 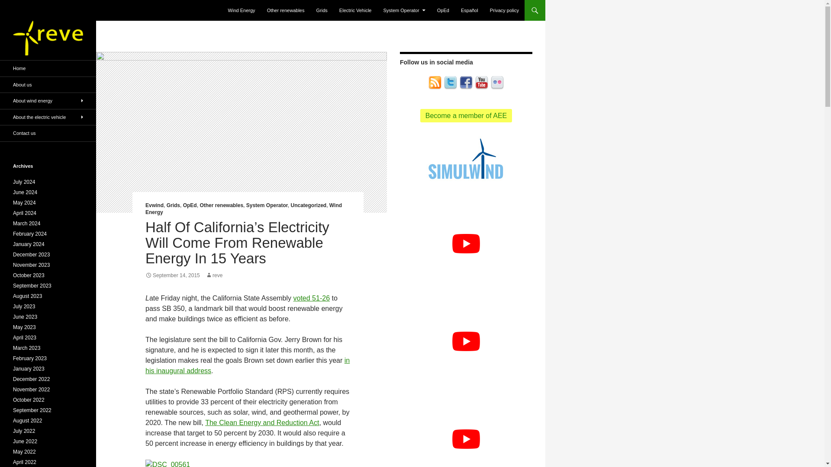 I want to click on Electric Vehicle, so click(x=355, y=10).